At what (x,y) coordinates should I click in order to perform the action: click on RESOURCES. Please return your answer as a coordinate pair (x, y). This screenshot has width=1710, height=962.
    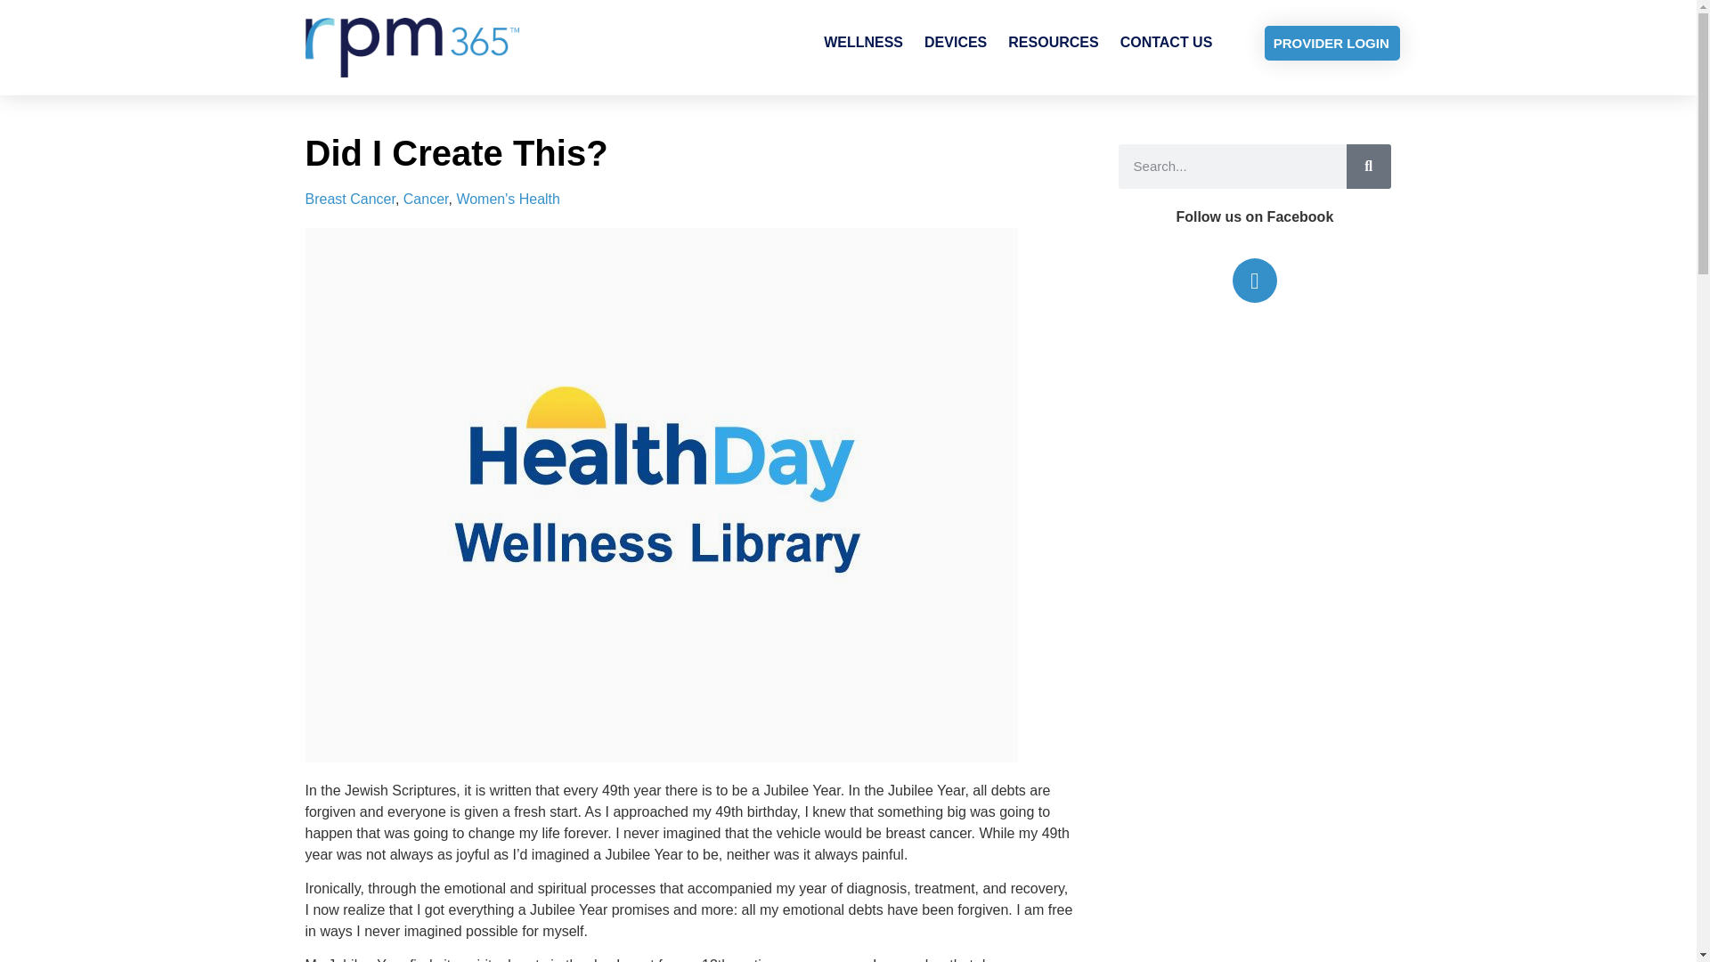
    Looking at the image, I should click on (1053, 43).